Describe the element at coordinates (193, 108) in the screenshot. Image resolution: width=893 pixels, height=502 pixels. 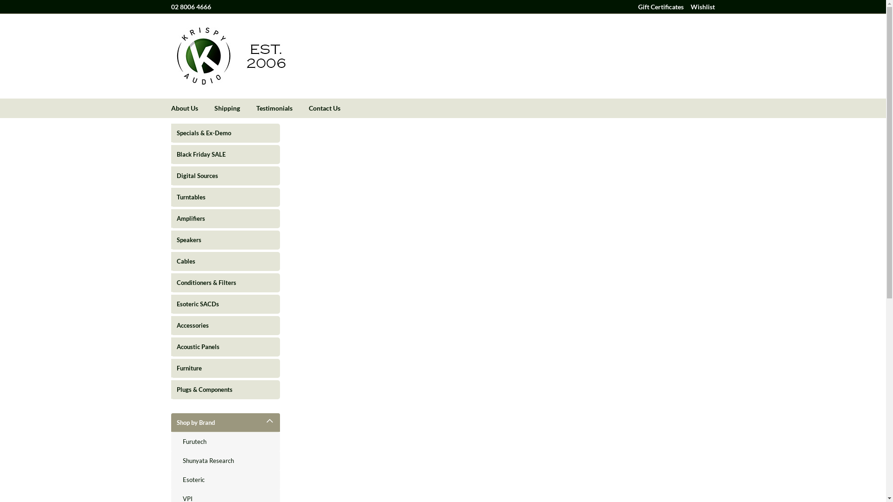
I see `About Us` at that location.